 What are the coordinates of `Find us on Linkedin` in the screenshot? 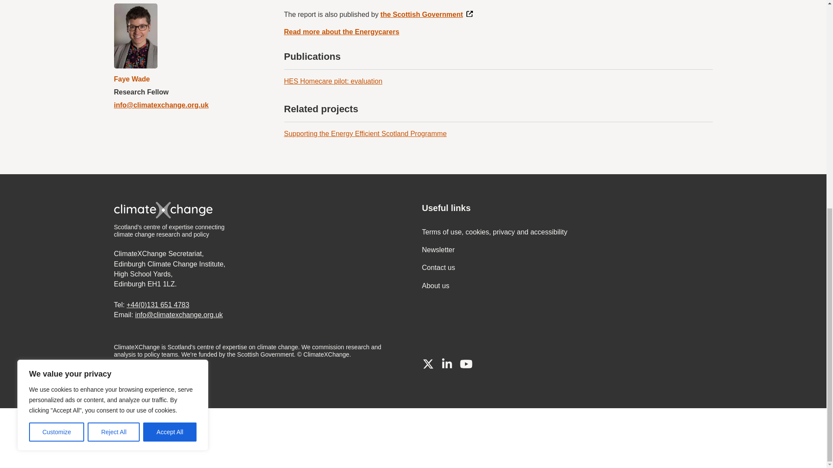 It's located at (447, 364).